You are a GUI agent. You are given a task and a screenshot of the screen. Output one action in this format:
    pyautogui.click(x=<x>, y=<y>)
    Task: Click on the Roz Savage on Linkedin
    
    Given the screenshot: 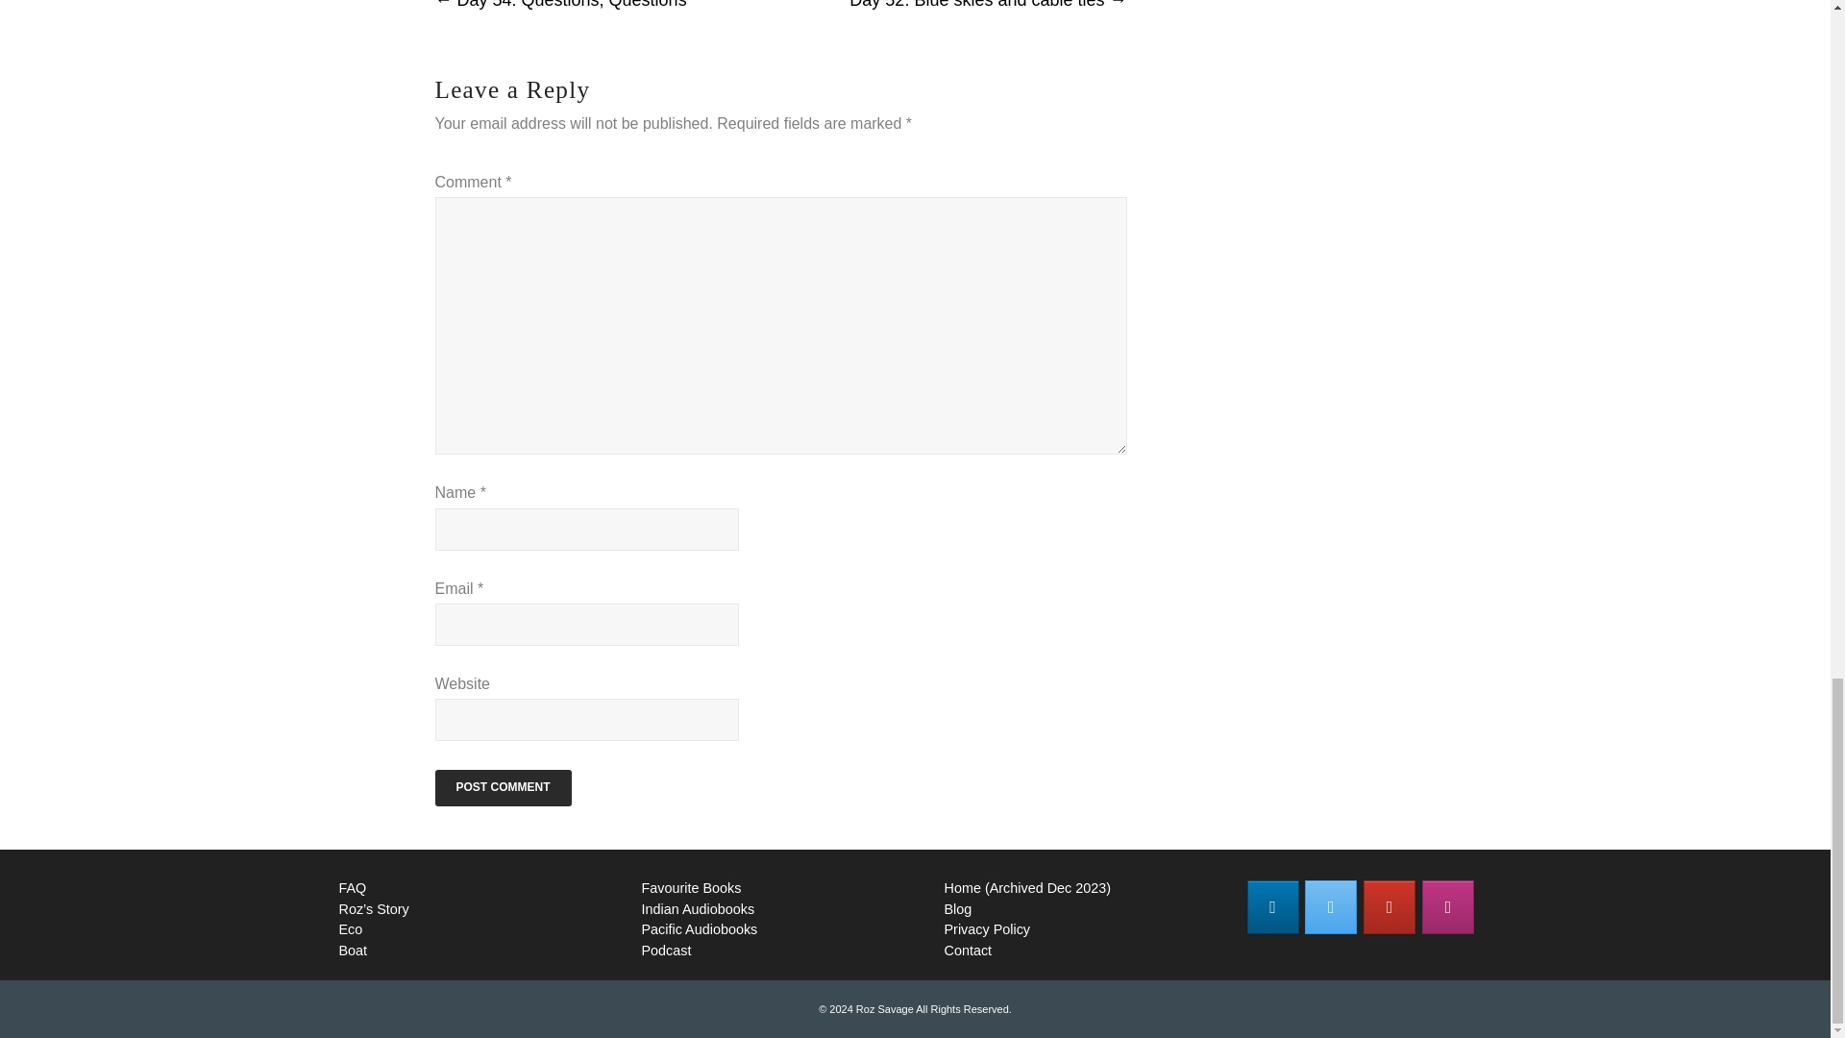 What is the action you would take?
    pyautogui.click(x=1272, y=907)
    